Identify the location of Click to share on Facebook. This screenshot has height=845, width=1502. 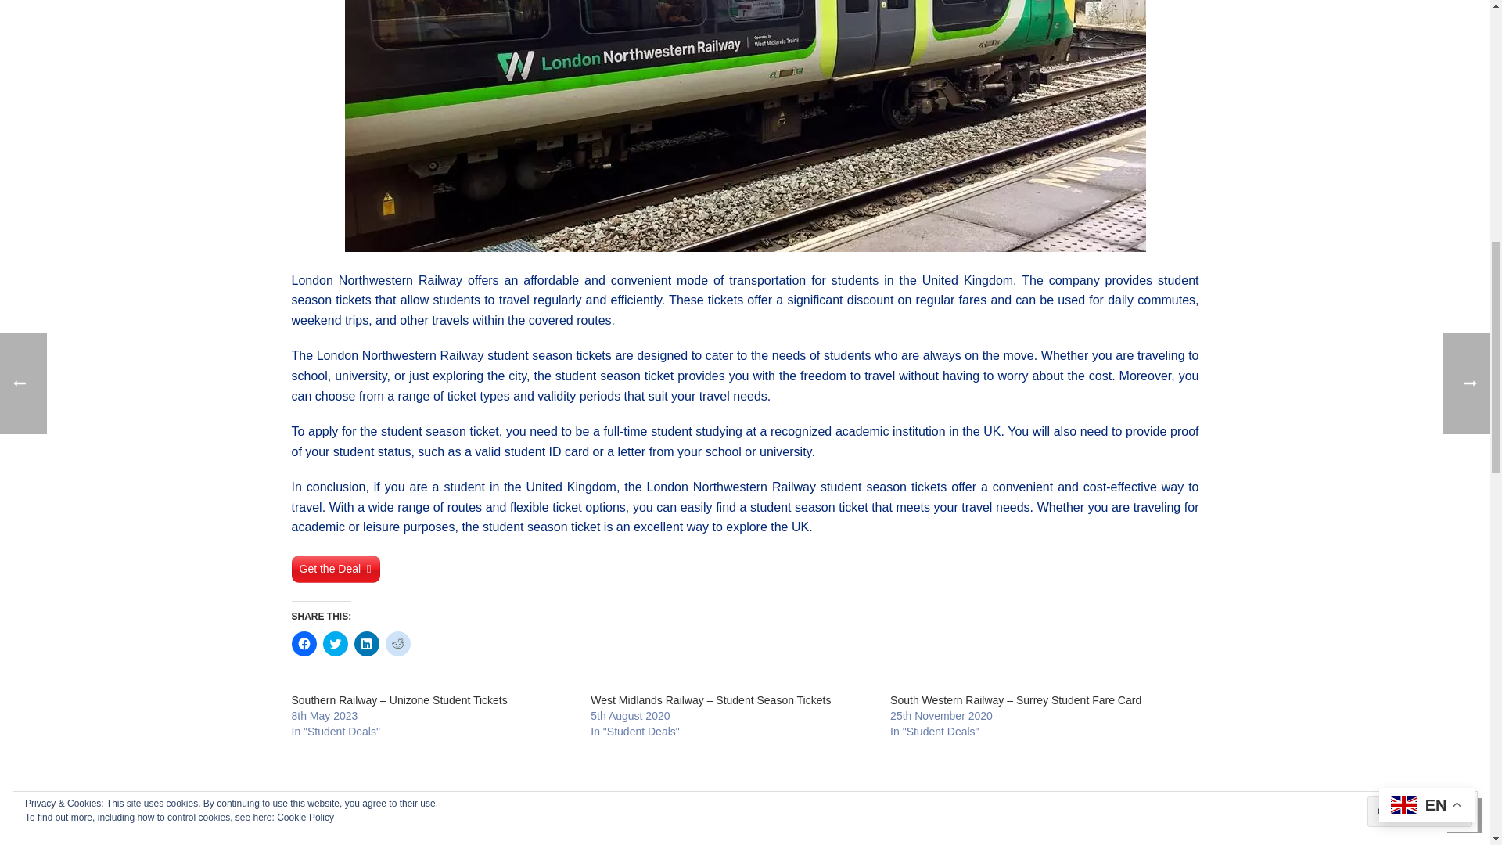
(304, 643).